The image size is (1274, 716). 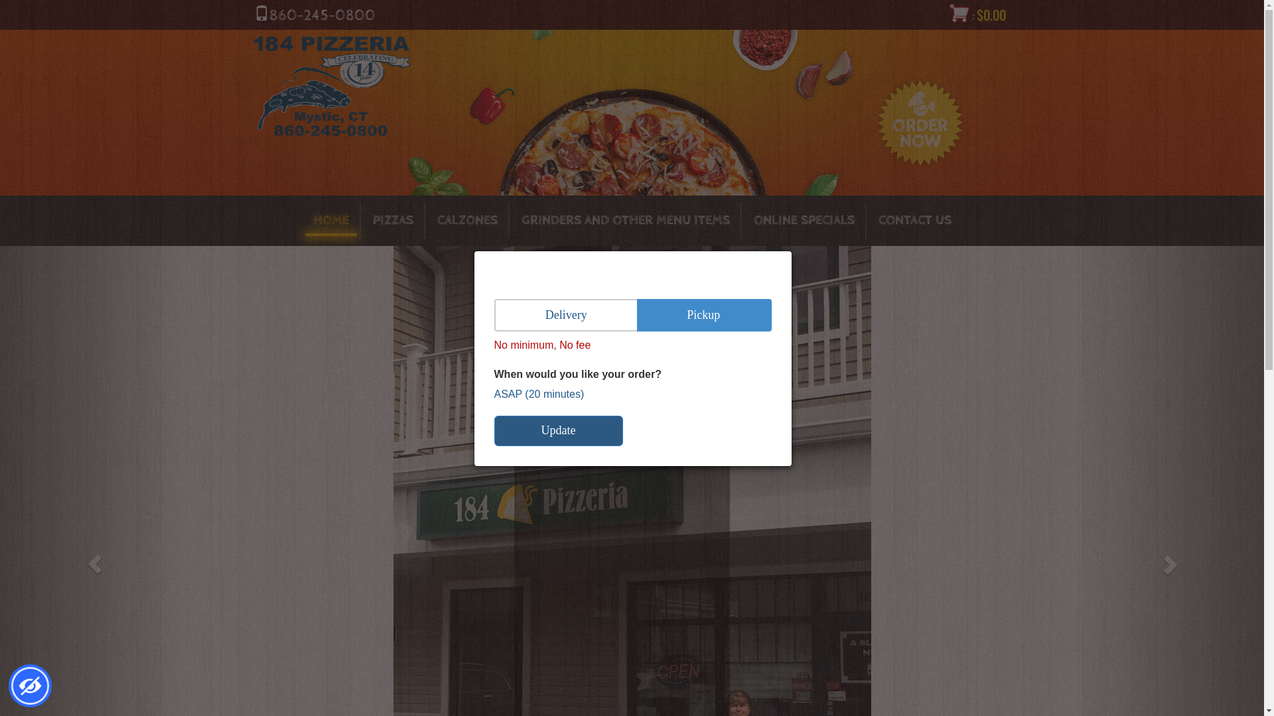 What do you see at coordinates (622, 415) in the screenshot?
I see `ORDER NOW` at bounding box center [622, 415].